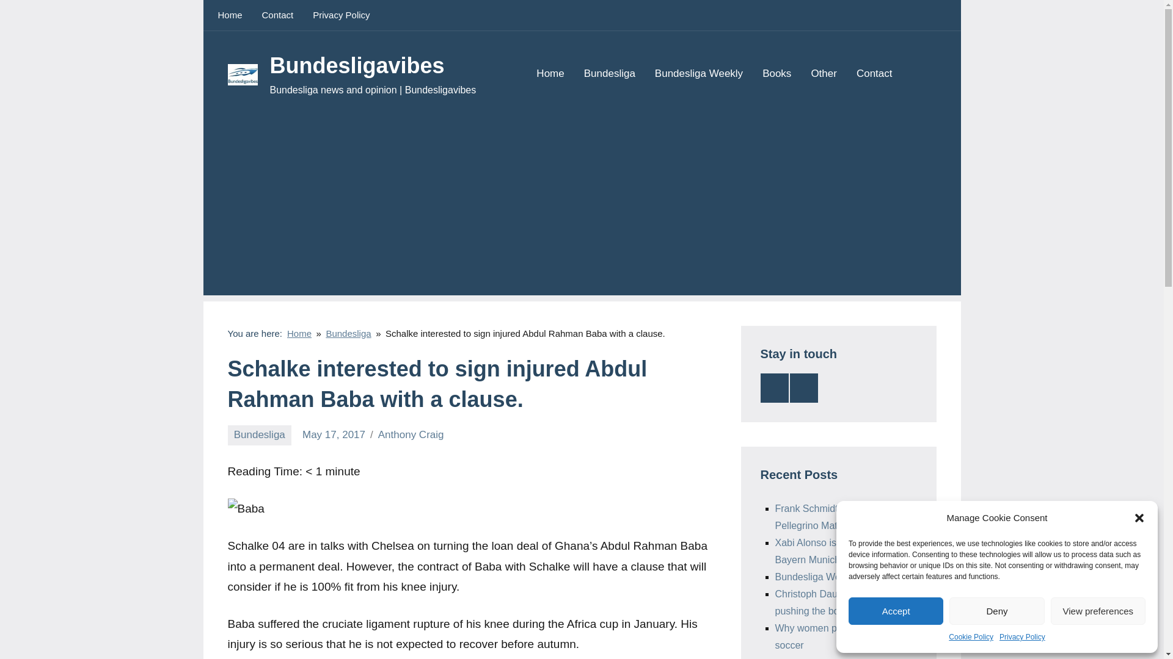  What do you see at coordinates (896, 610) in the screenshot?
I see `Accept` at bounding box center [896, 610].